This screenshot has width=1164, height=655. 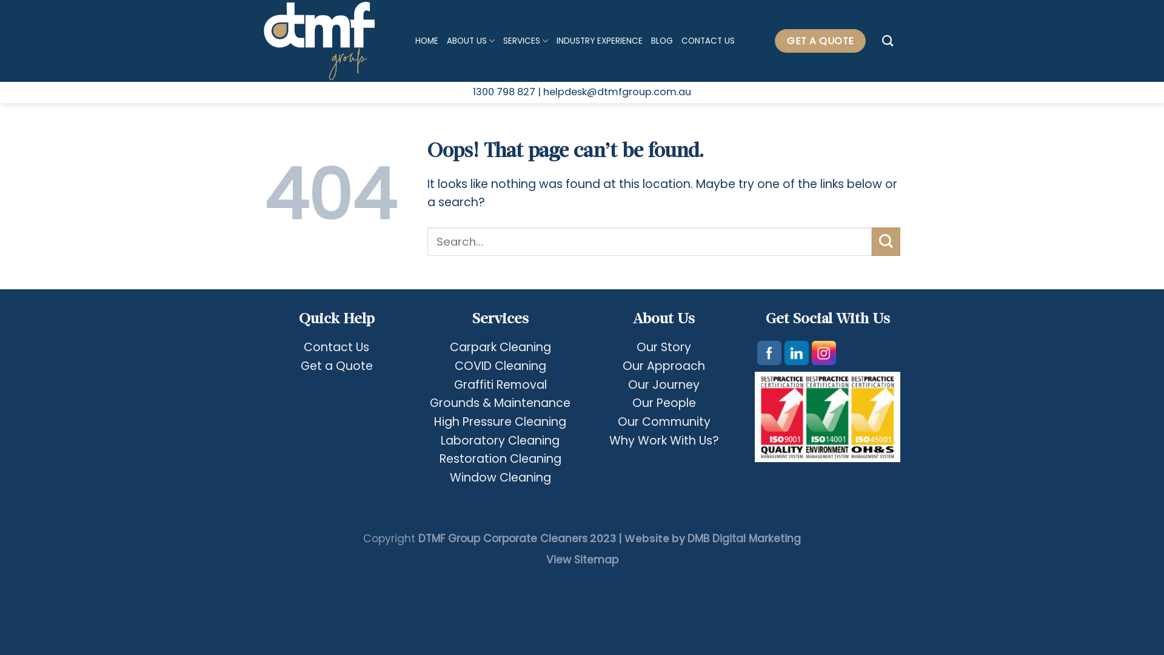 What do you see at coordinates (663, 403) in the screenshot?
I see `Our People` at bounding box center [663, 403].